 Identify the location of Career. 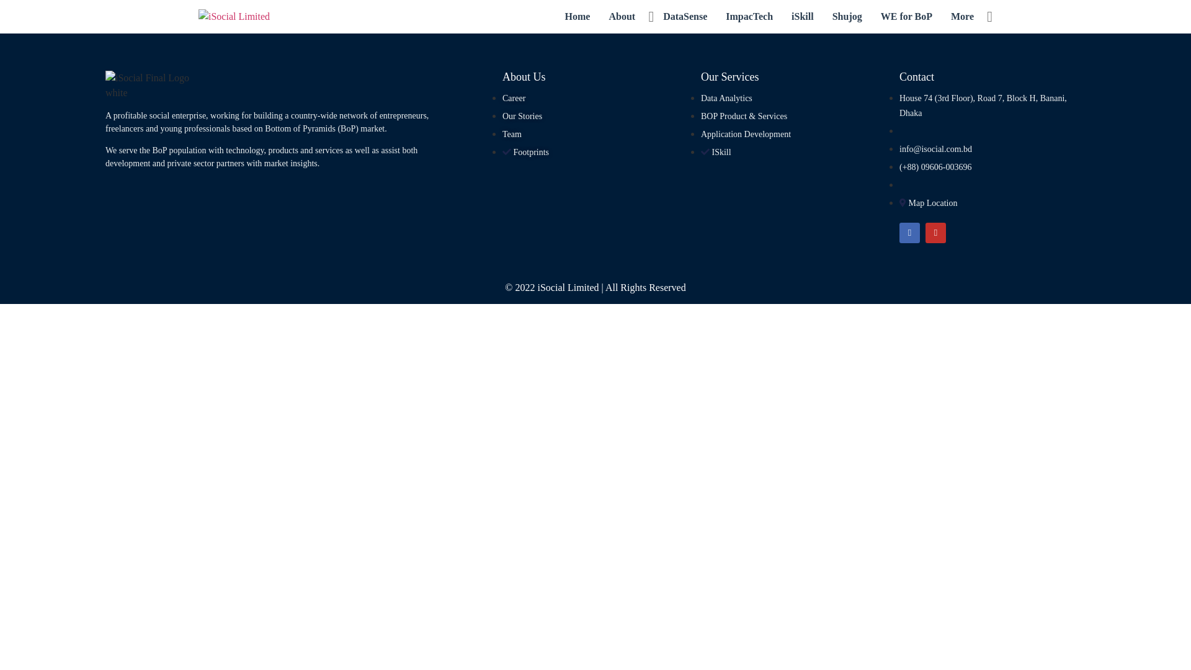
(514, 98).